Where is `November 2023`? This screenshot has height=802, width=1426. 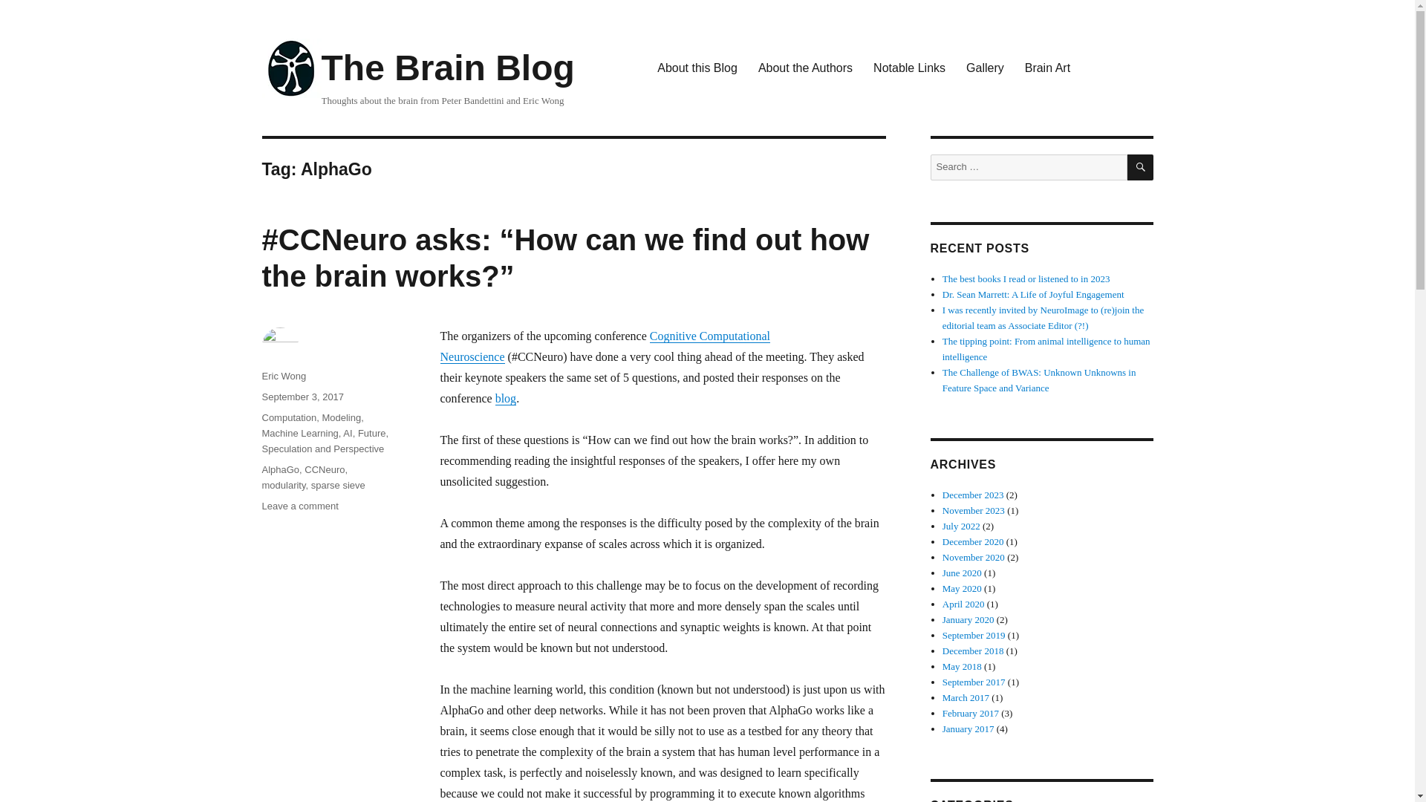
November 2023 is located at coordinates (974, 511).